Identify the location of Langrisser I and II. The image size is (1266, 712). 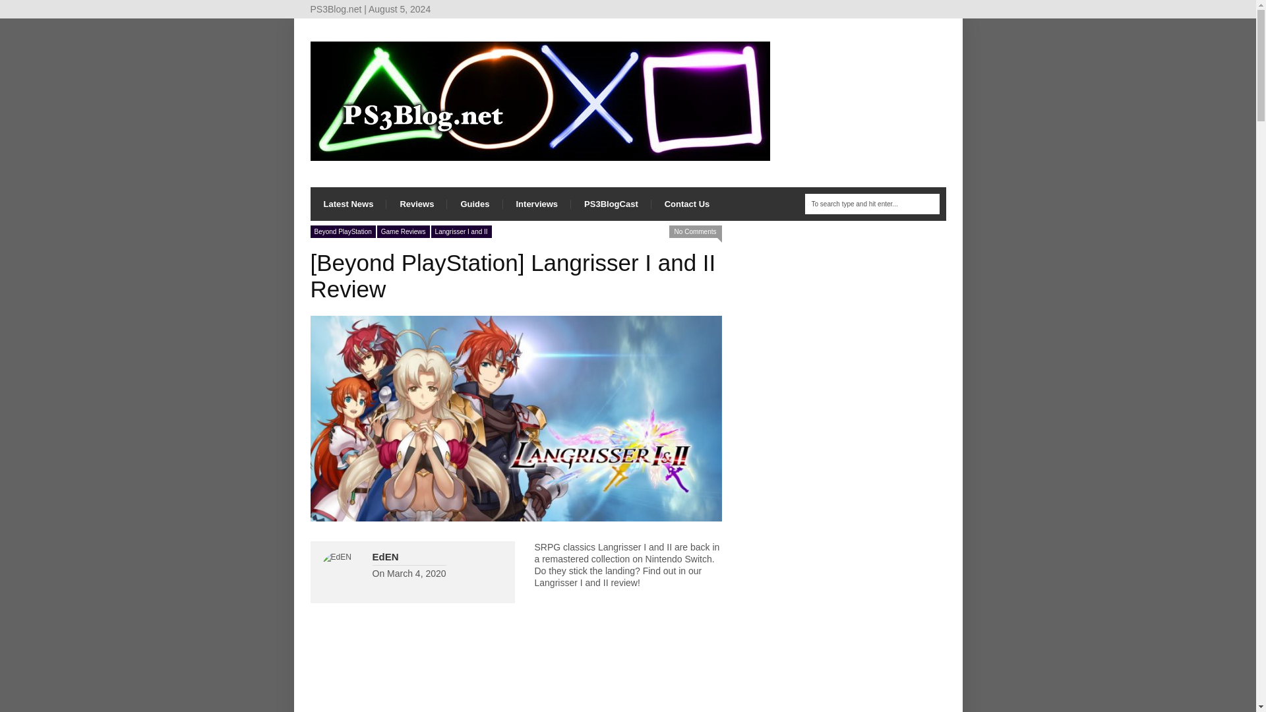
(462, 231).